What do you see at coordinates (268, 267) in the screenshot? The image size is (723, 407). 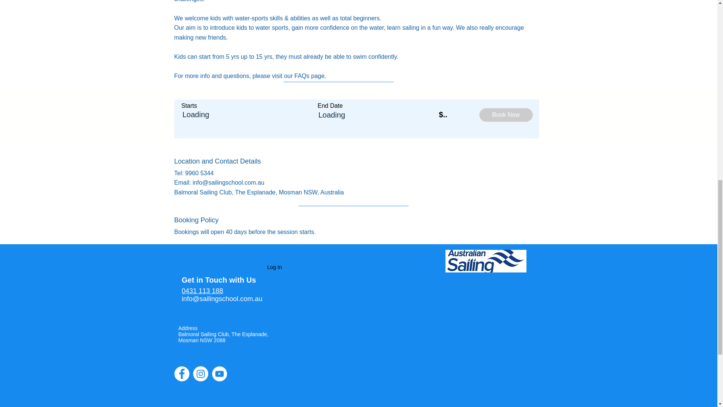 I see `Log In` at bounding box center [268, 267].